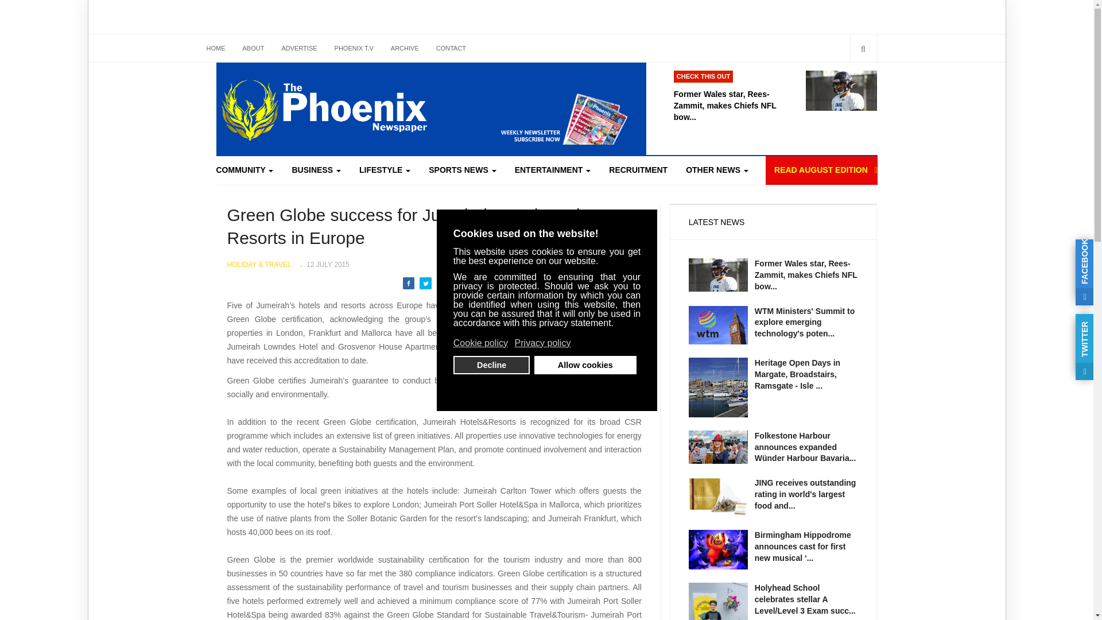 This screenshot has width=1102, height=620. I want to click on PHOENIX T.V, so click(354, 48).